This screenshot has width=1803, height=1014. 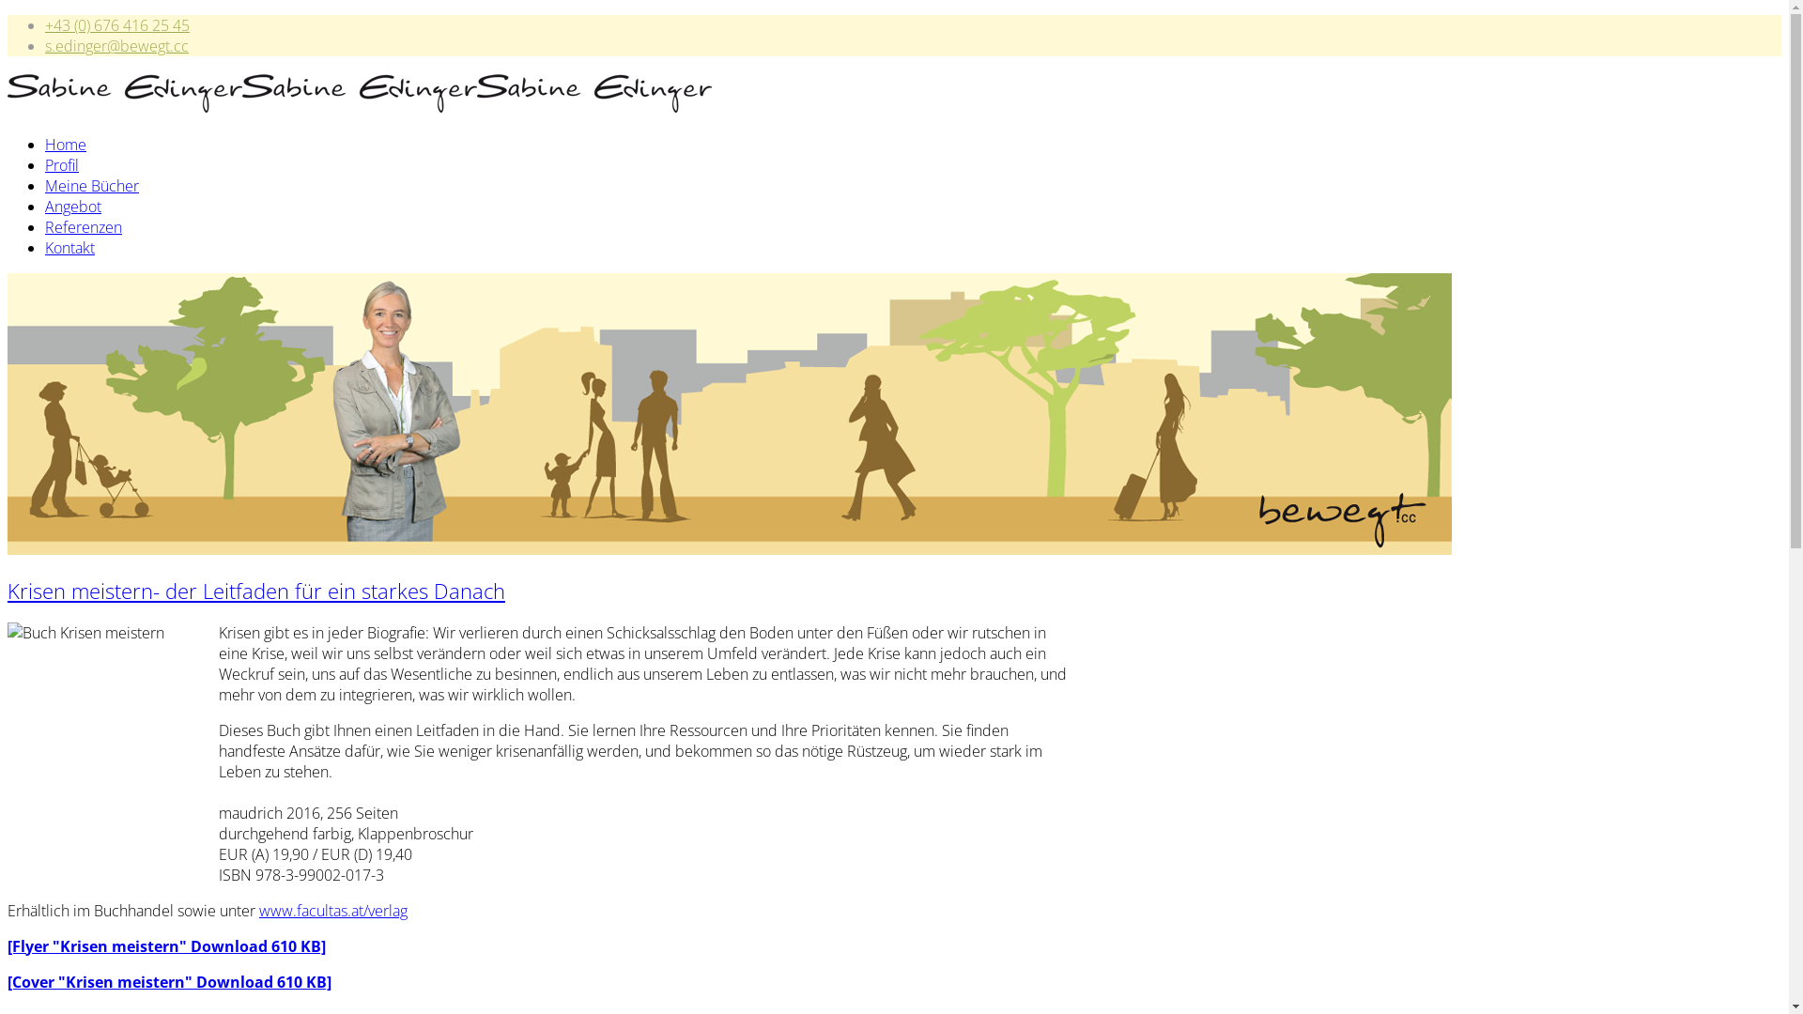 What do you see at coordinates (116, 46) in the screenshot?
I see `s.edinger@bewegt.cc` at bounding box center [116, 46].